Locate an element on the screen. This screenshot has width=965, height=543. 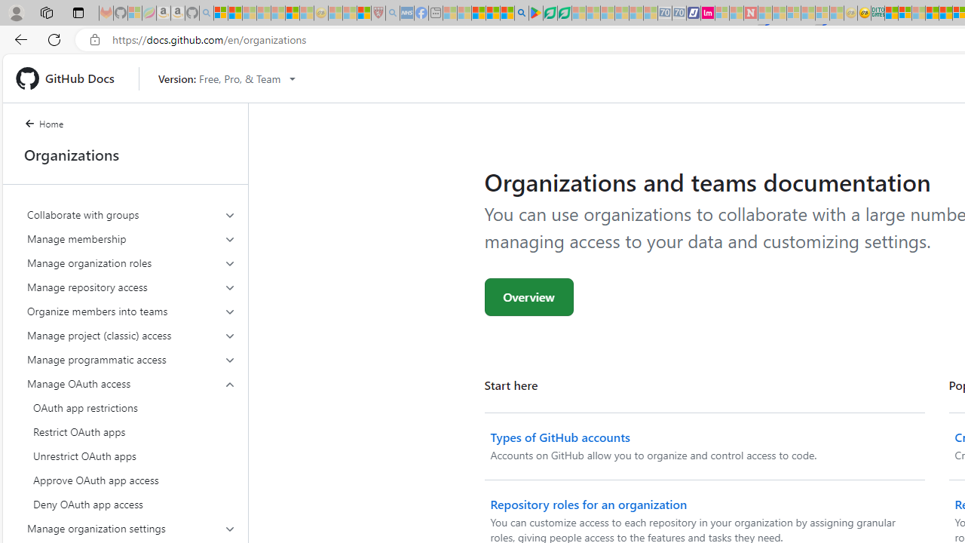
Unrestrict OAuth apps is located at coordinates (131, 456).